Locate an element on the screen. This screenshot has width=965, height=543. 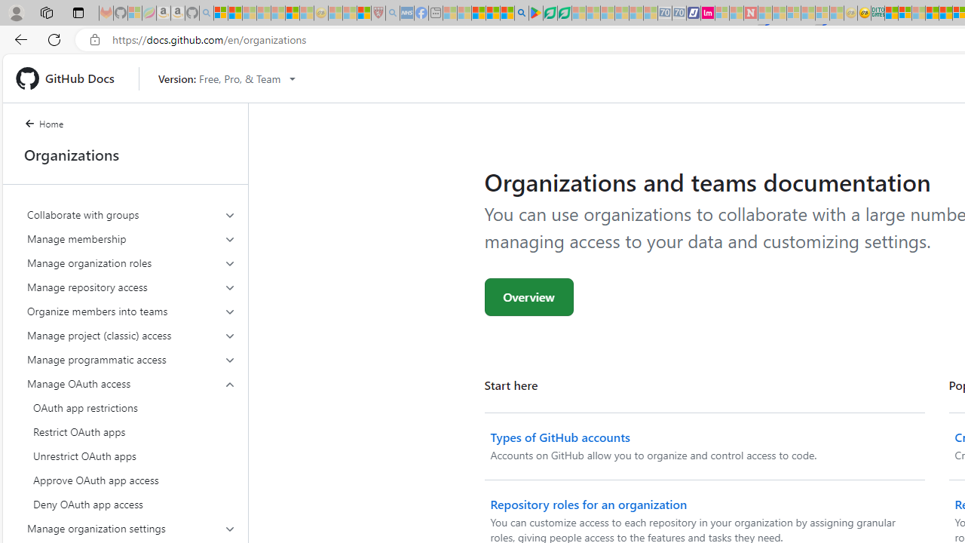
Unrestrict OAuth apps is located at coordinates (131, 456).